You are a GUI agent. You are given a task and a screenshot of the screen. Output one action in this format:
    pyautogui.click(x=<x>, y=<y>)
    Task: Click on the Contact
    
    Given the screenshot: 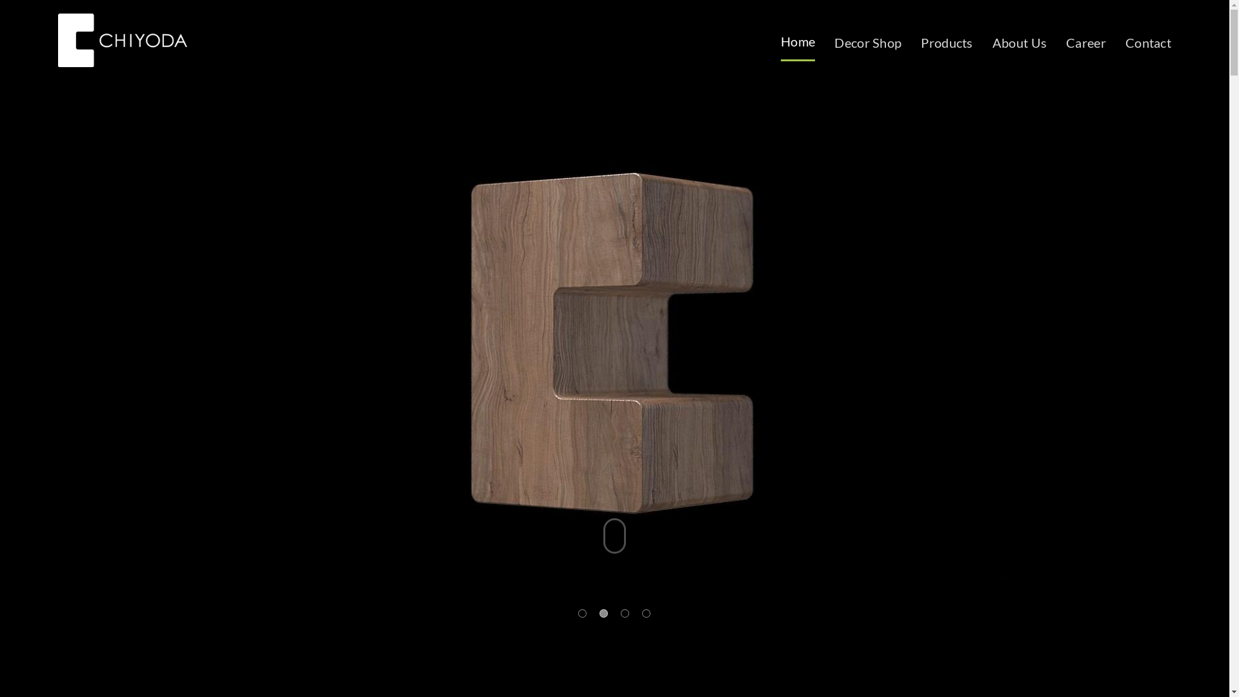 What is the action you would take?
    pyautogui.click(x=1149, y=46)
    